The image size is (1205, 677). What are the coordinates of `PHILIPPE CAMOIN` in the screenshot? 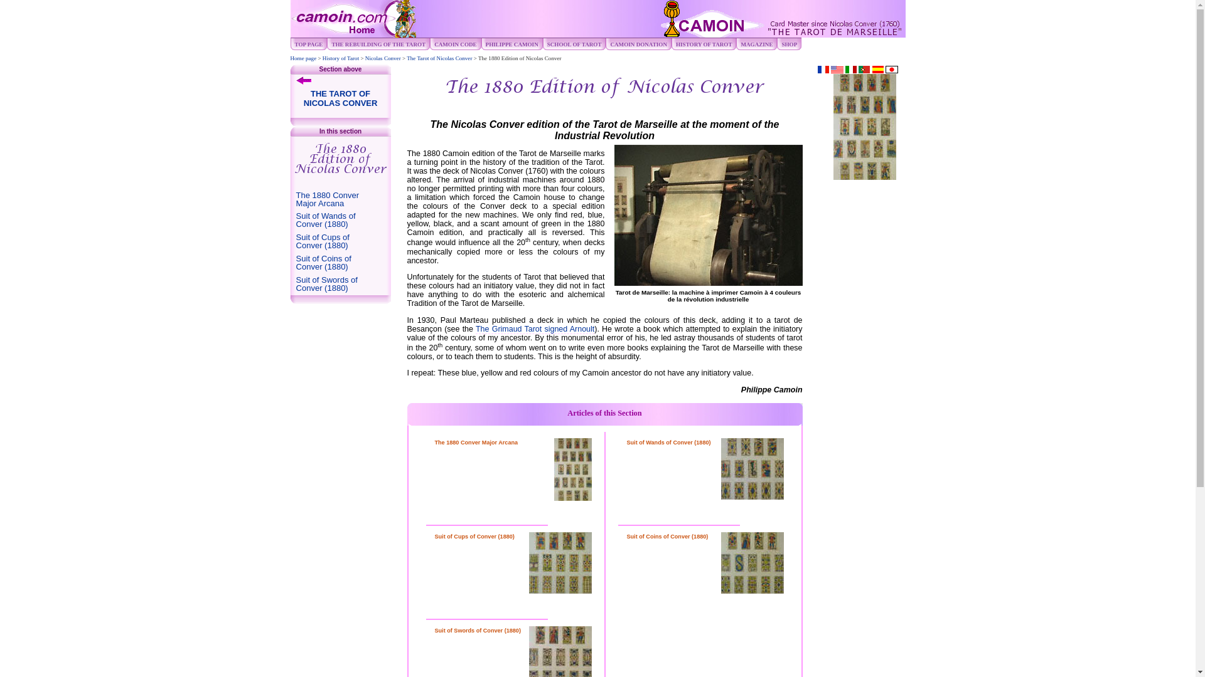 It's located at (514, 44).